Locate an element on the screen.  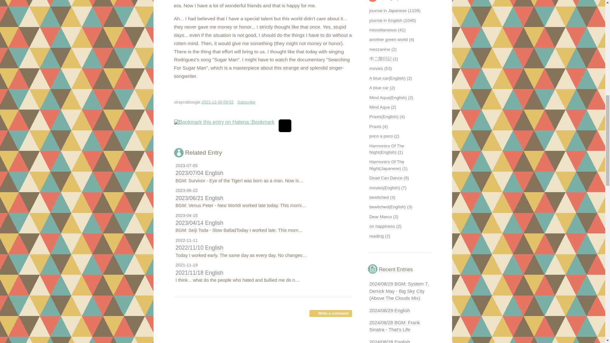
2021-11-18T21:37:48Z is located at coordinates (186, 265).